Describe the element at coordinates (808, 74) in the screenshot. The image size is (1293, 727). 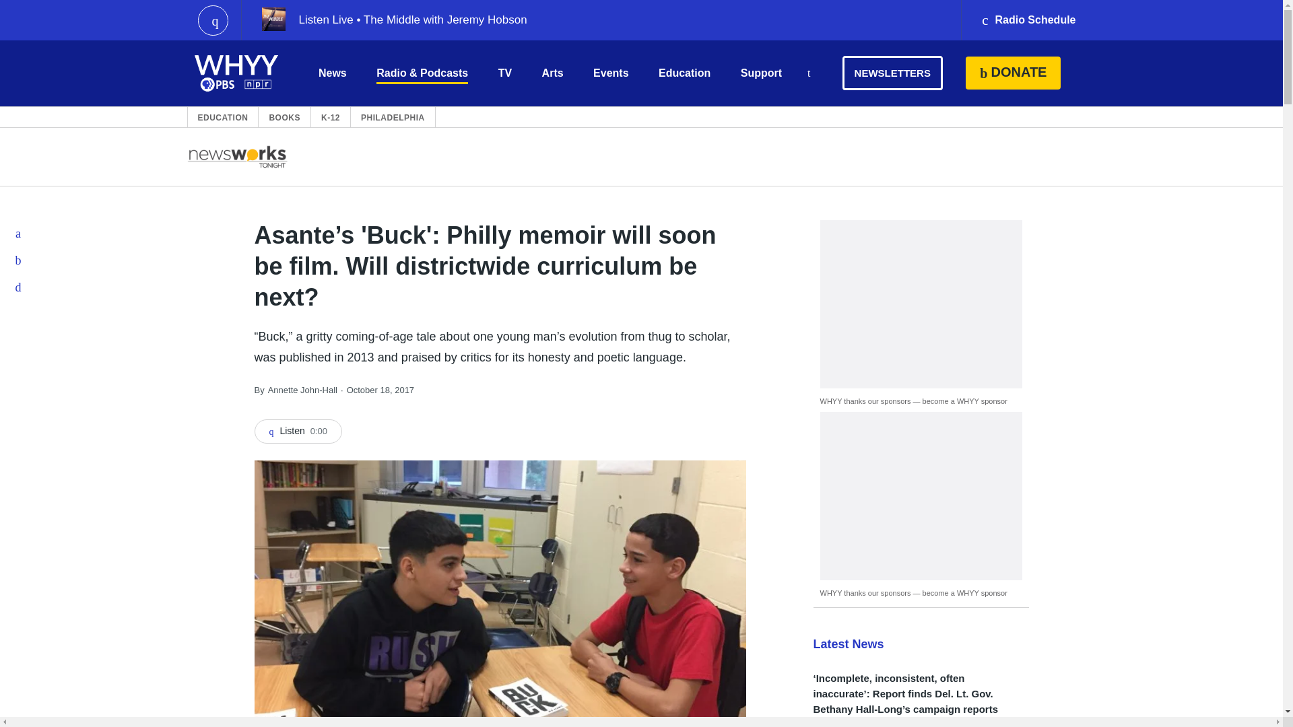
I see `Search` at that location.